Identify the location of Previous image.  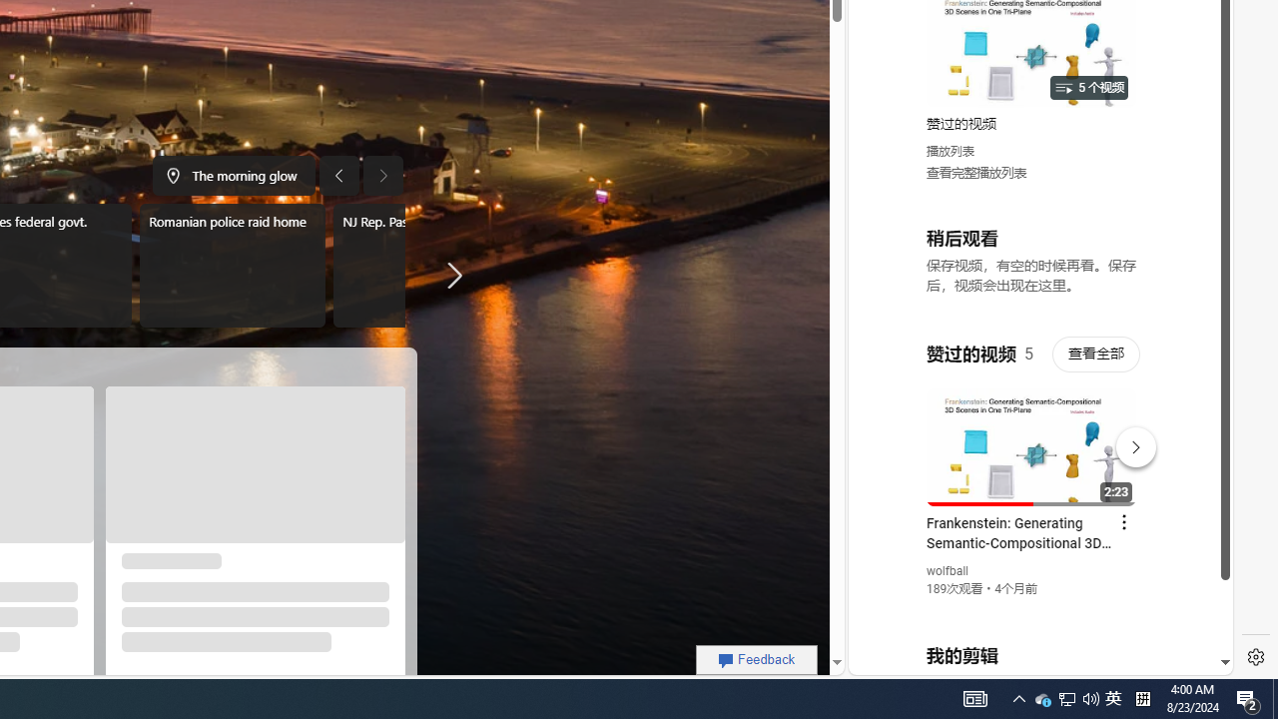
(337, 176).